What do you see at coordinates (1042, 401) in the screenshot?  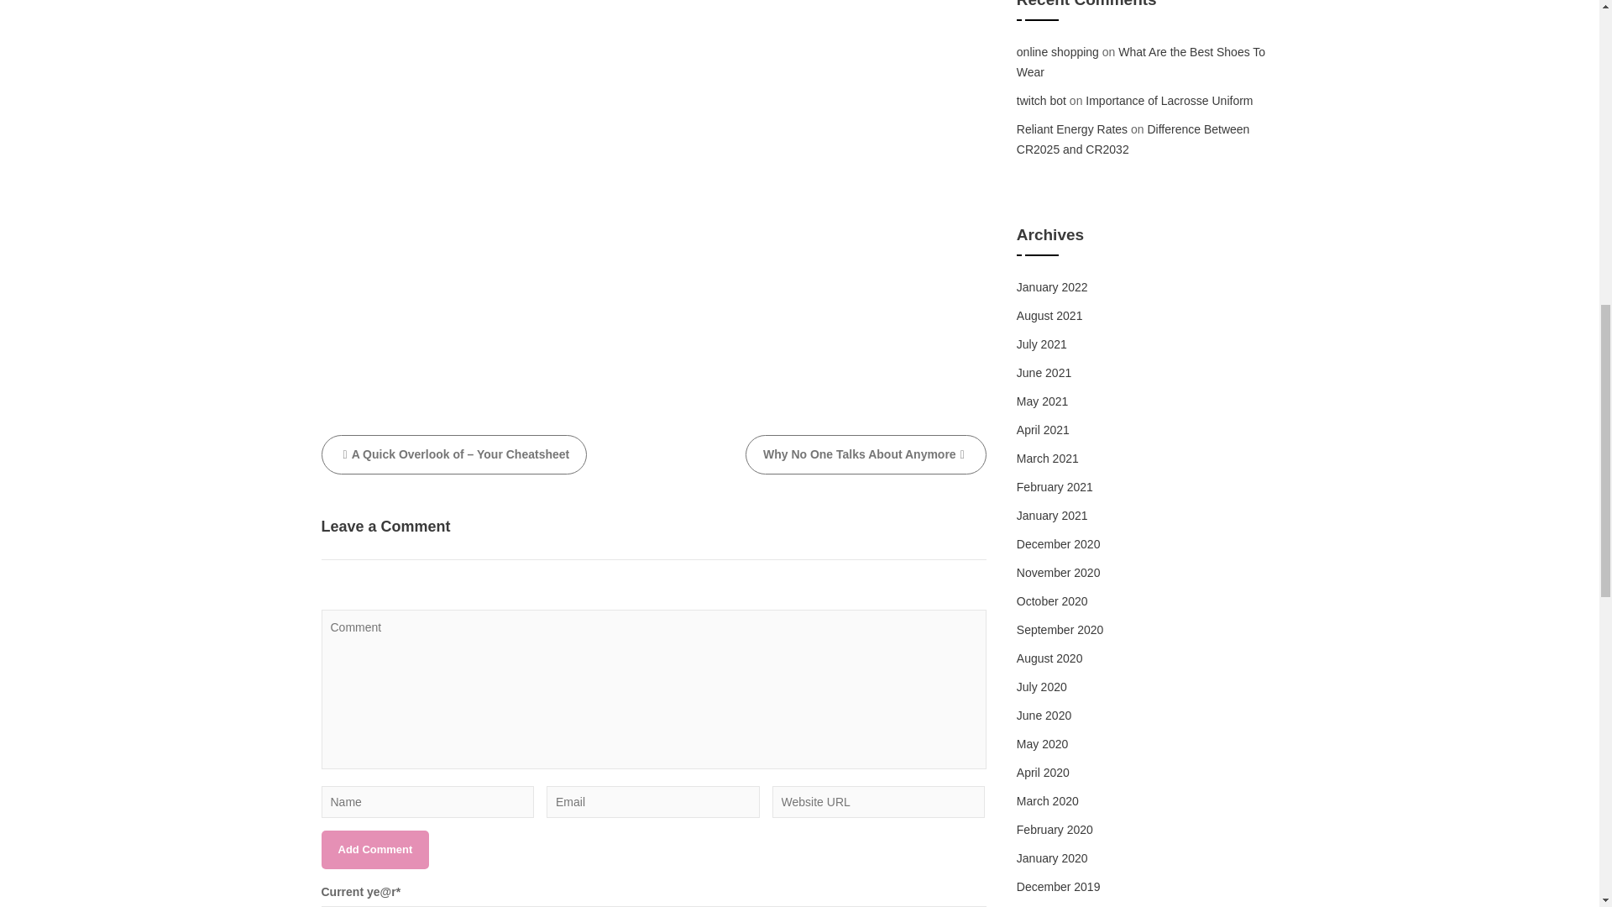 I see `May 2021` at bounding box center [1042, 401].